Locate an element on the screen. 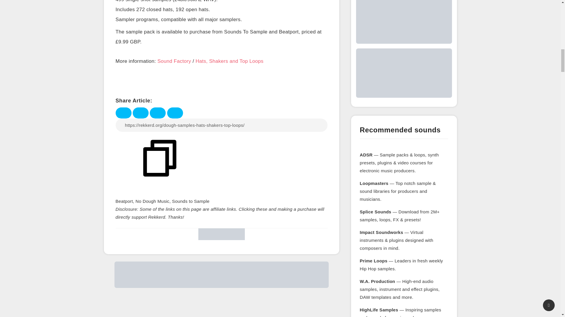 This screenshot has width=565, height=317. No Dough Music is located at coordinates (152, 201).